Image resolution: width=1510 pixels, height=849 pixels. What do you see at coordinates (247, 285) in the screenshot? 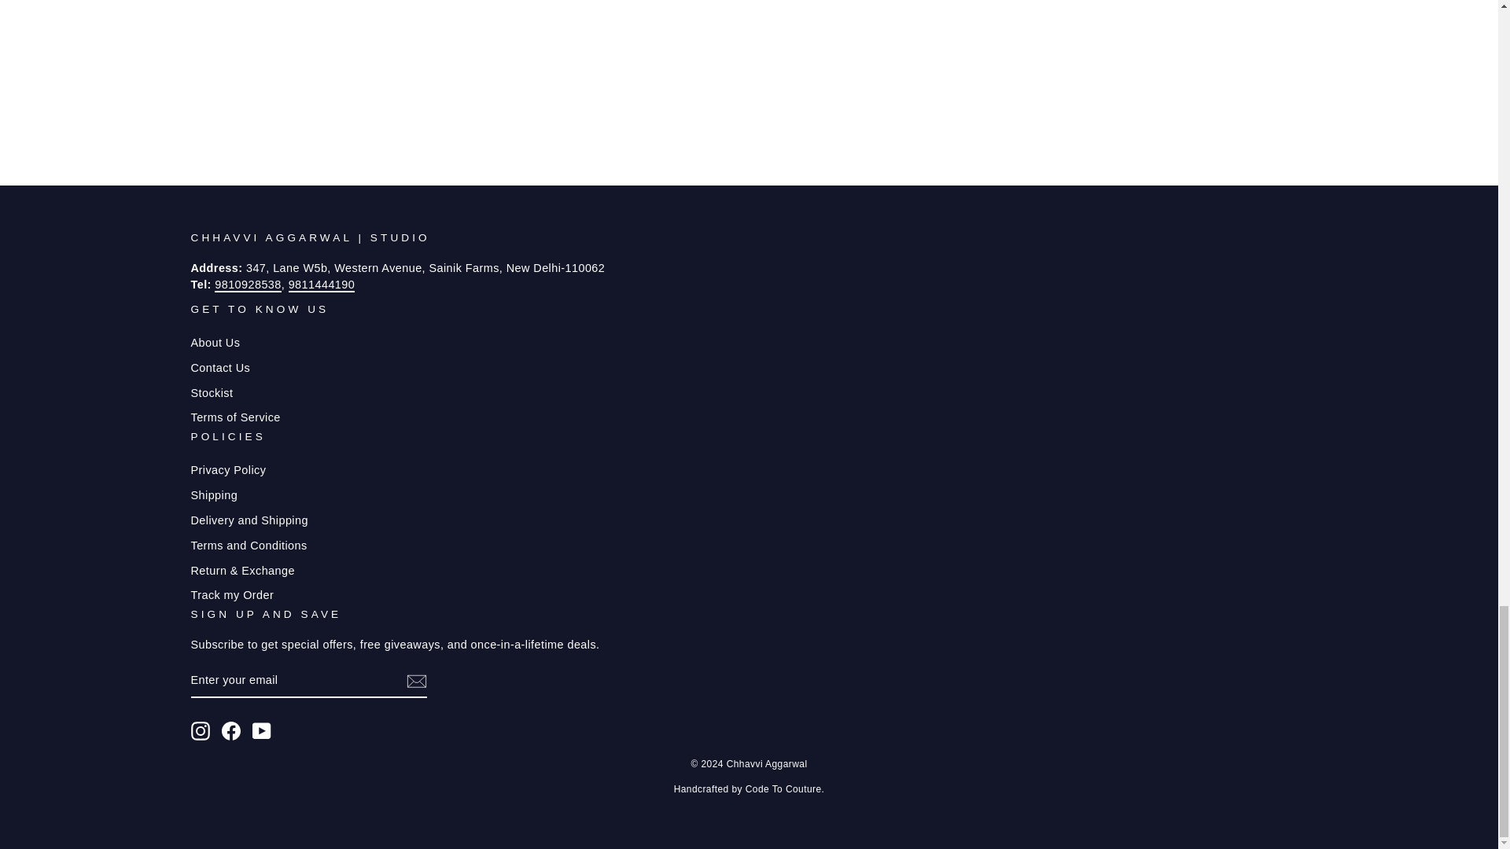
I see `tel:9810928538` at bounding box center [247, 285].